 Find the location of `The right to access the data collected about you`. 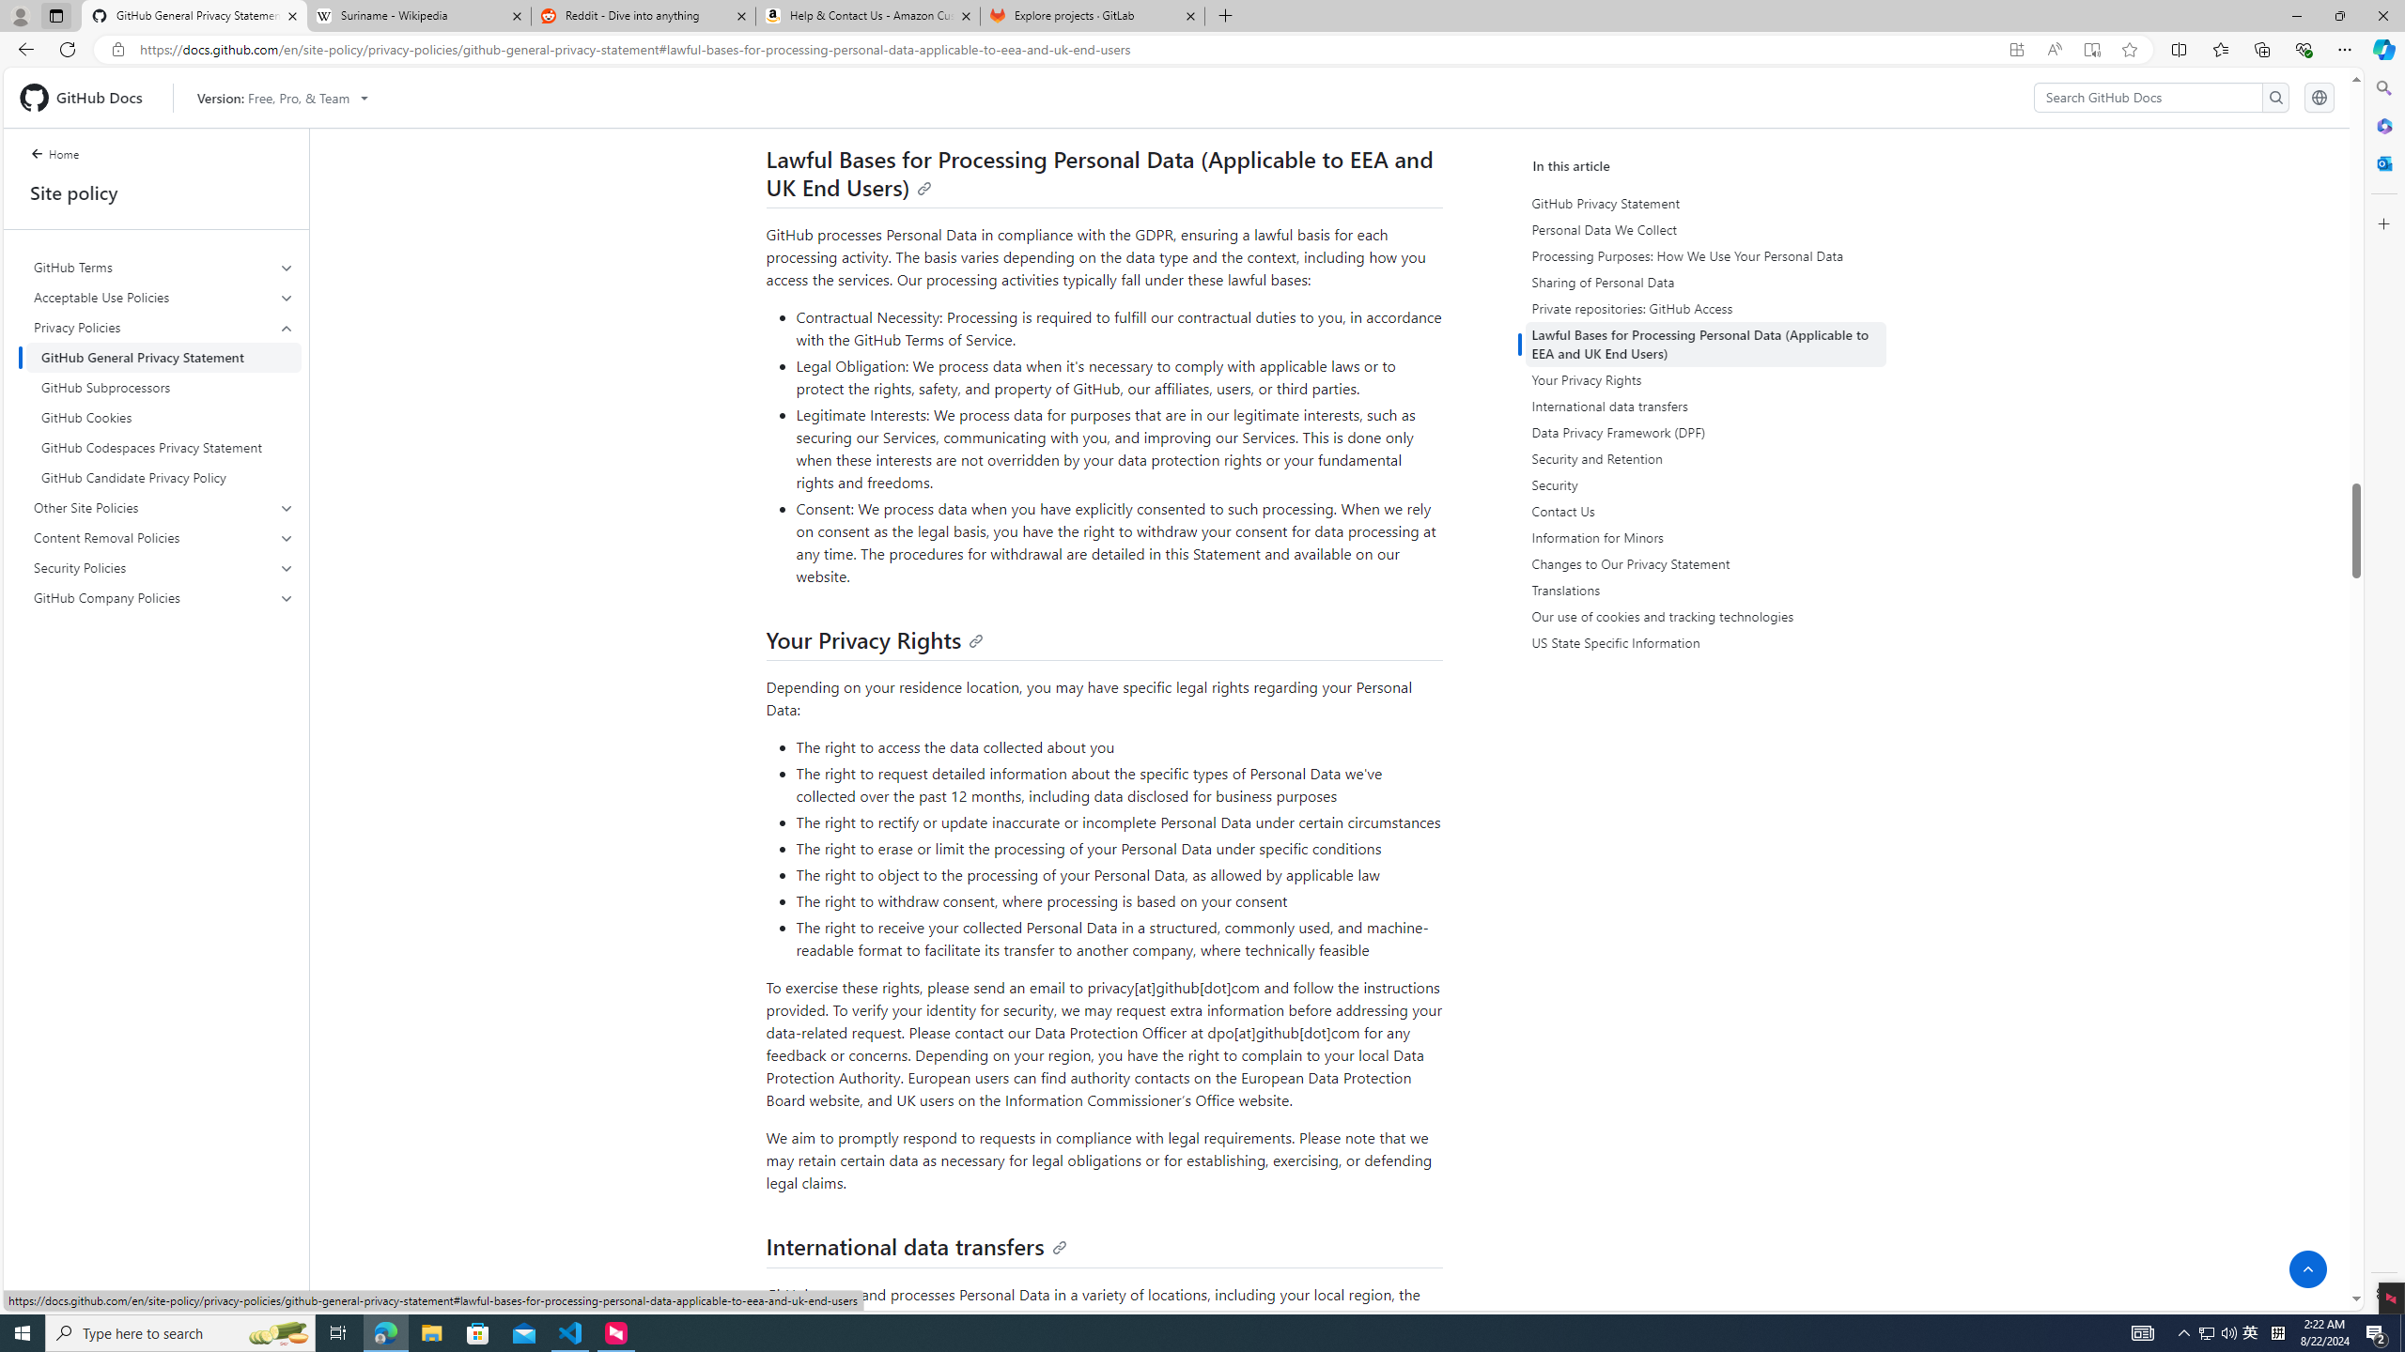

The right to access the data collected about you is located at coordinates (1120, 747).